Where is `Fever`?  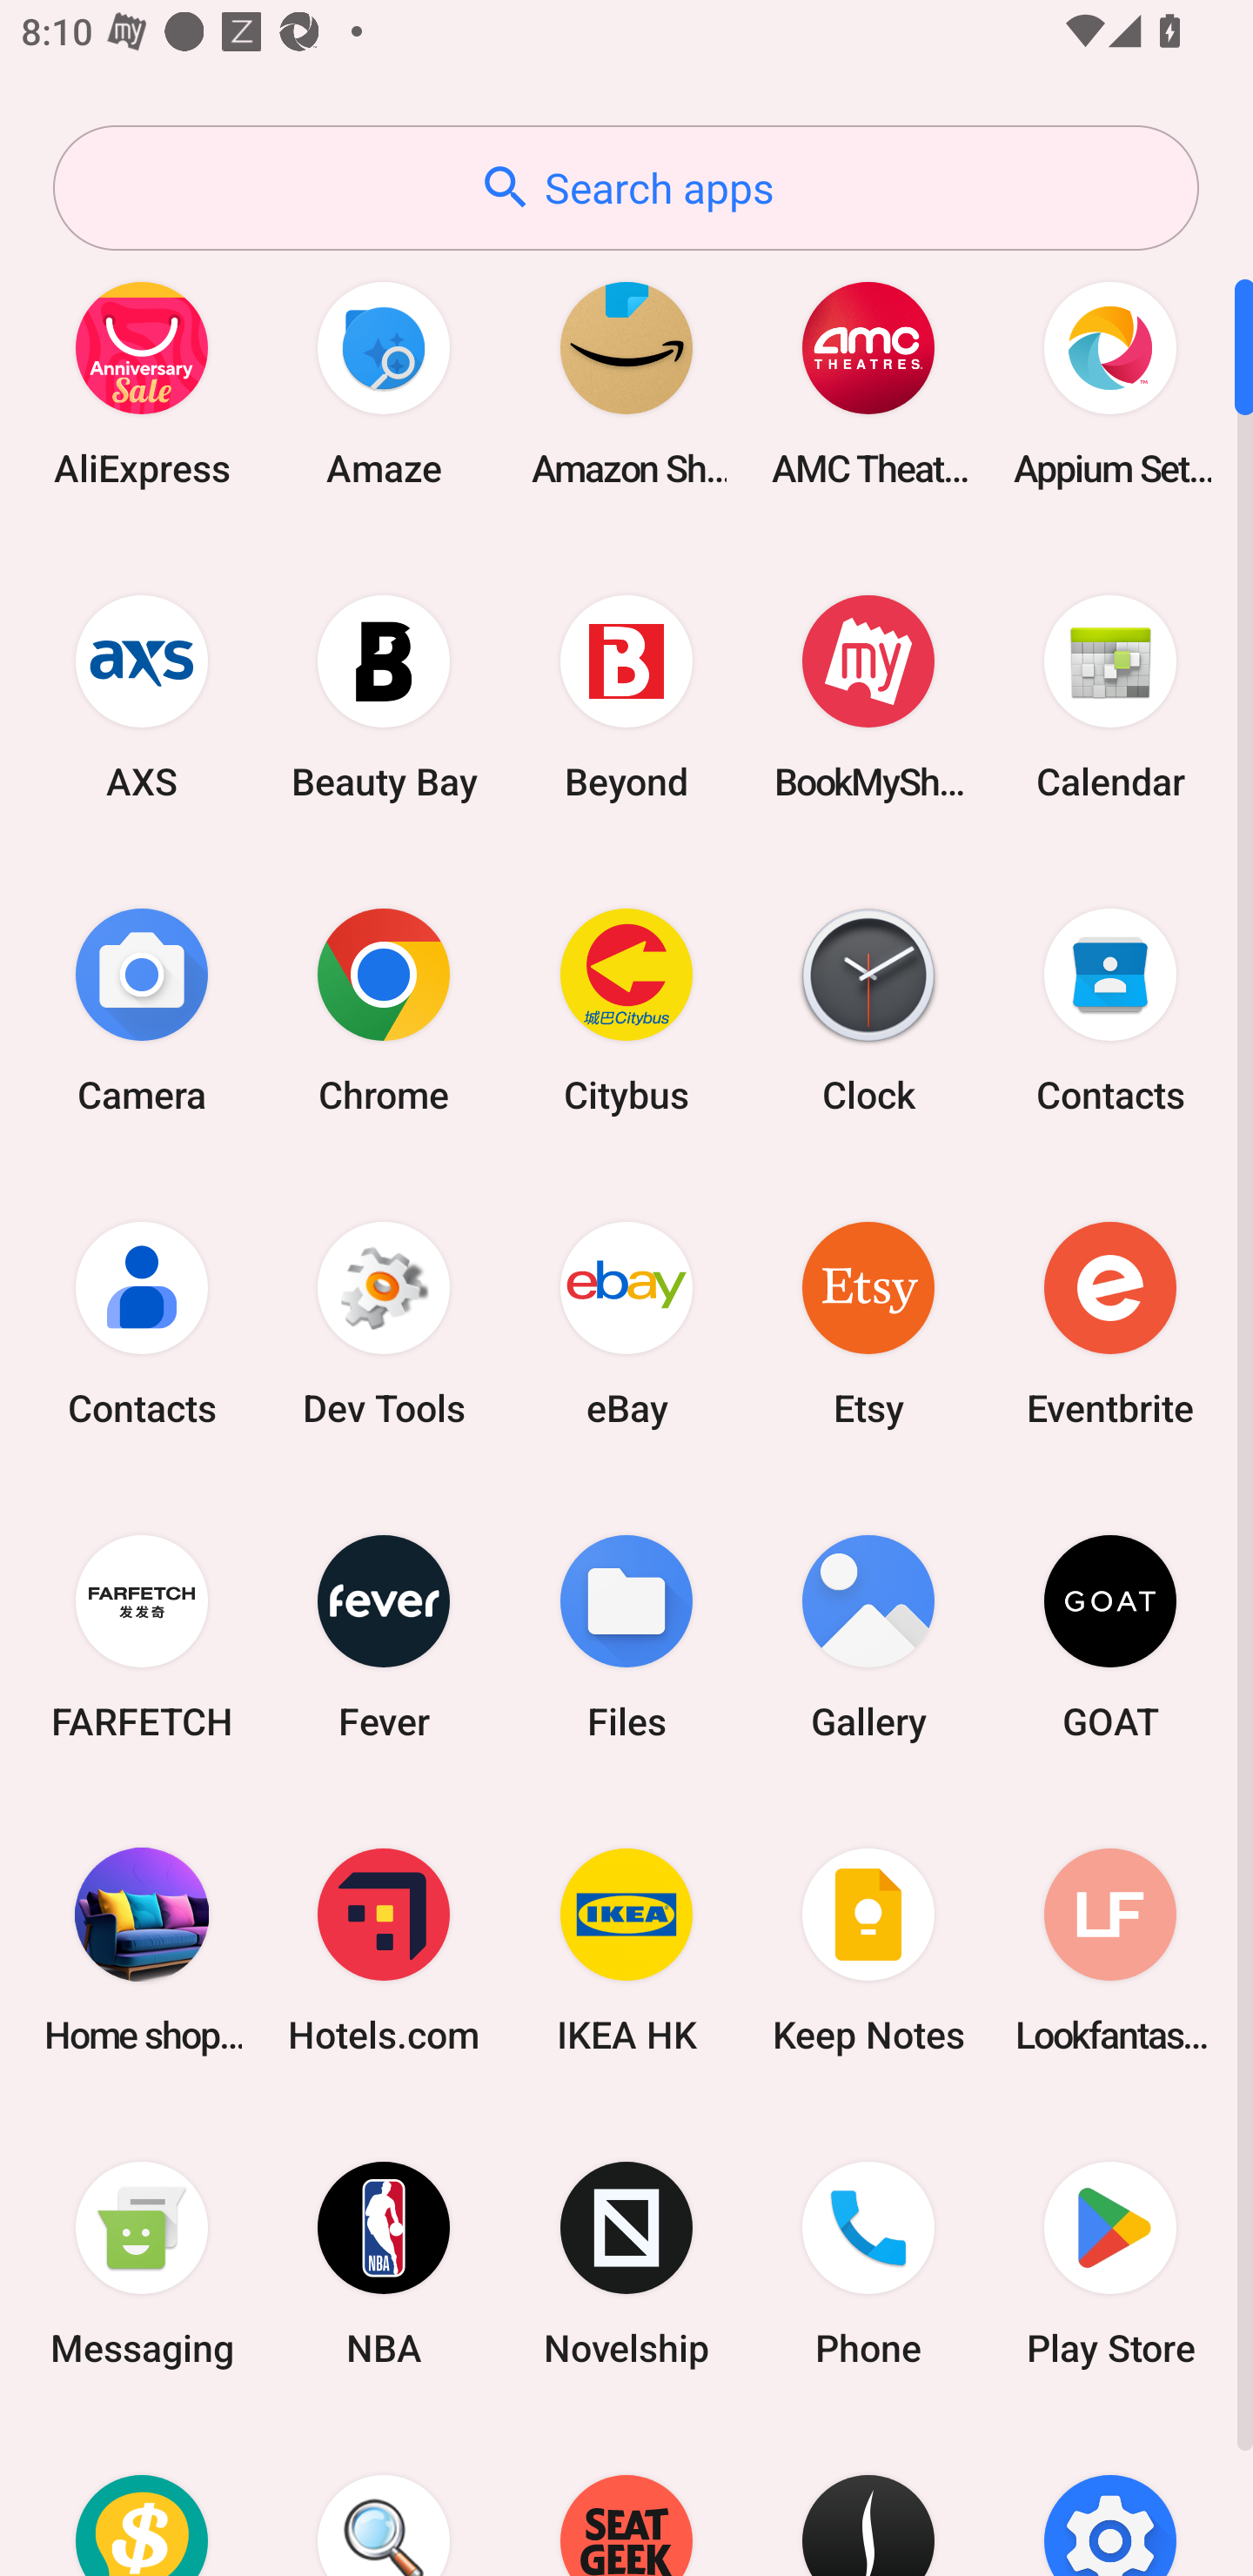 Fever is located at coordinates (384, 1636).